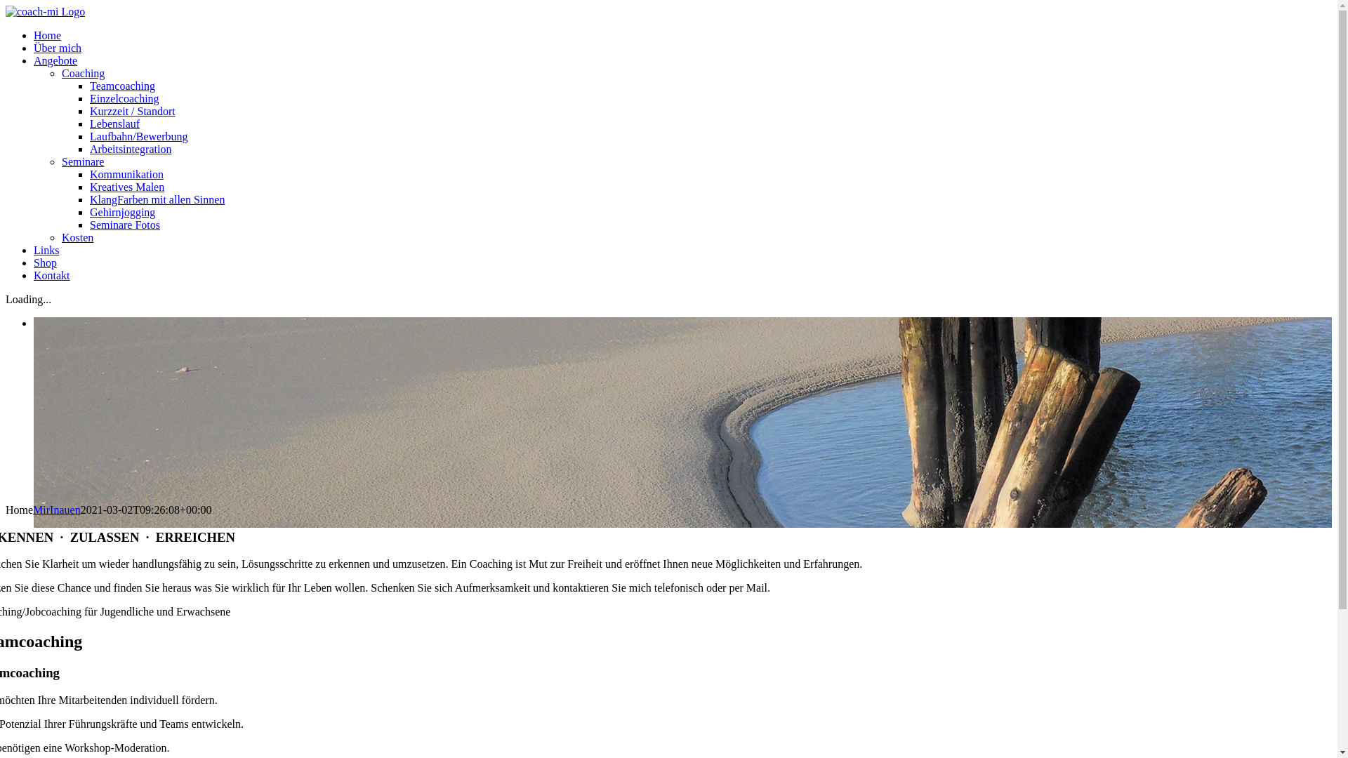  What do you see at coordinates (83, 73) in the screenshot?
I see `Coaching` at bounding box center [83, 73].